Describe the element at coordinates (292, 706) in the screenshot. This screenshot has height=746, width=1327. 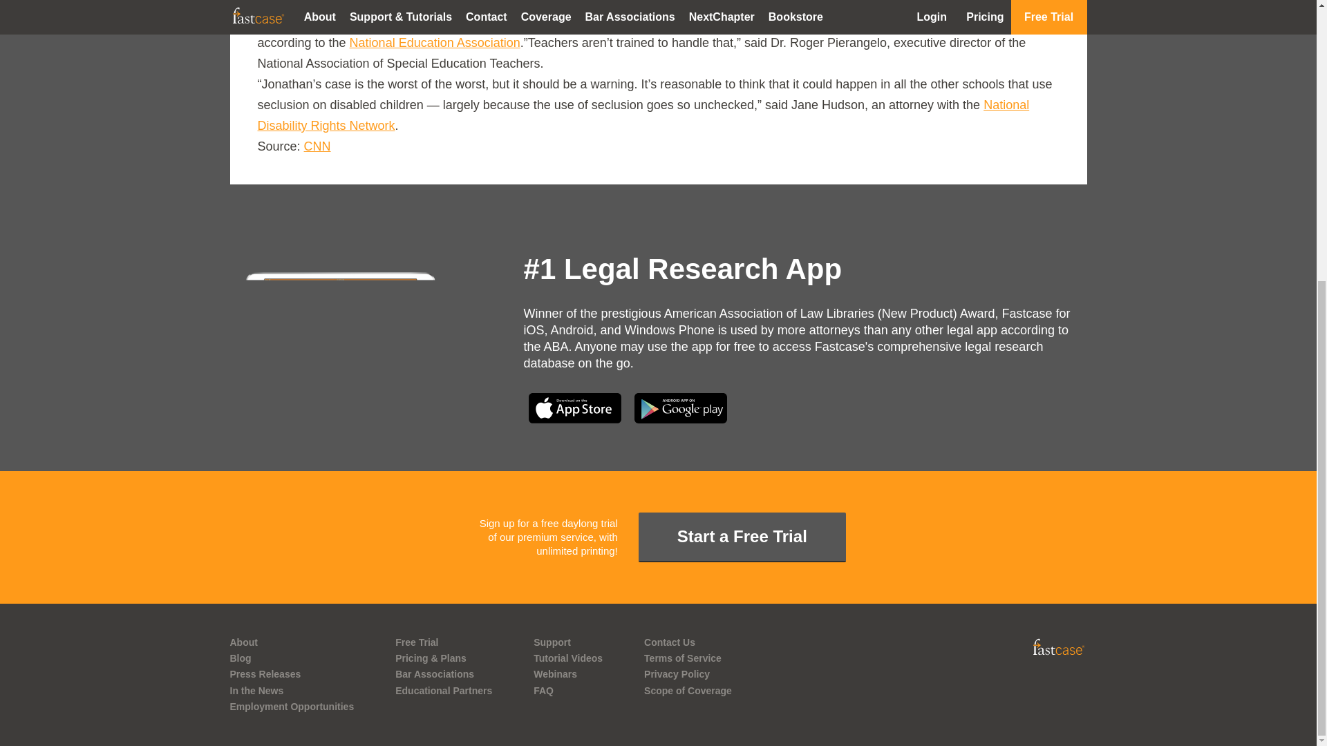
I see `Employment Opportunities` at that location.